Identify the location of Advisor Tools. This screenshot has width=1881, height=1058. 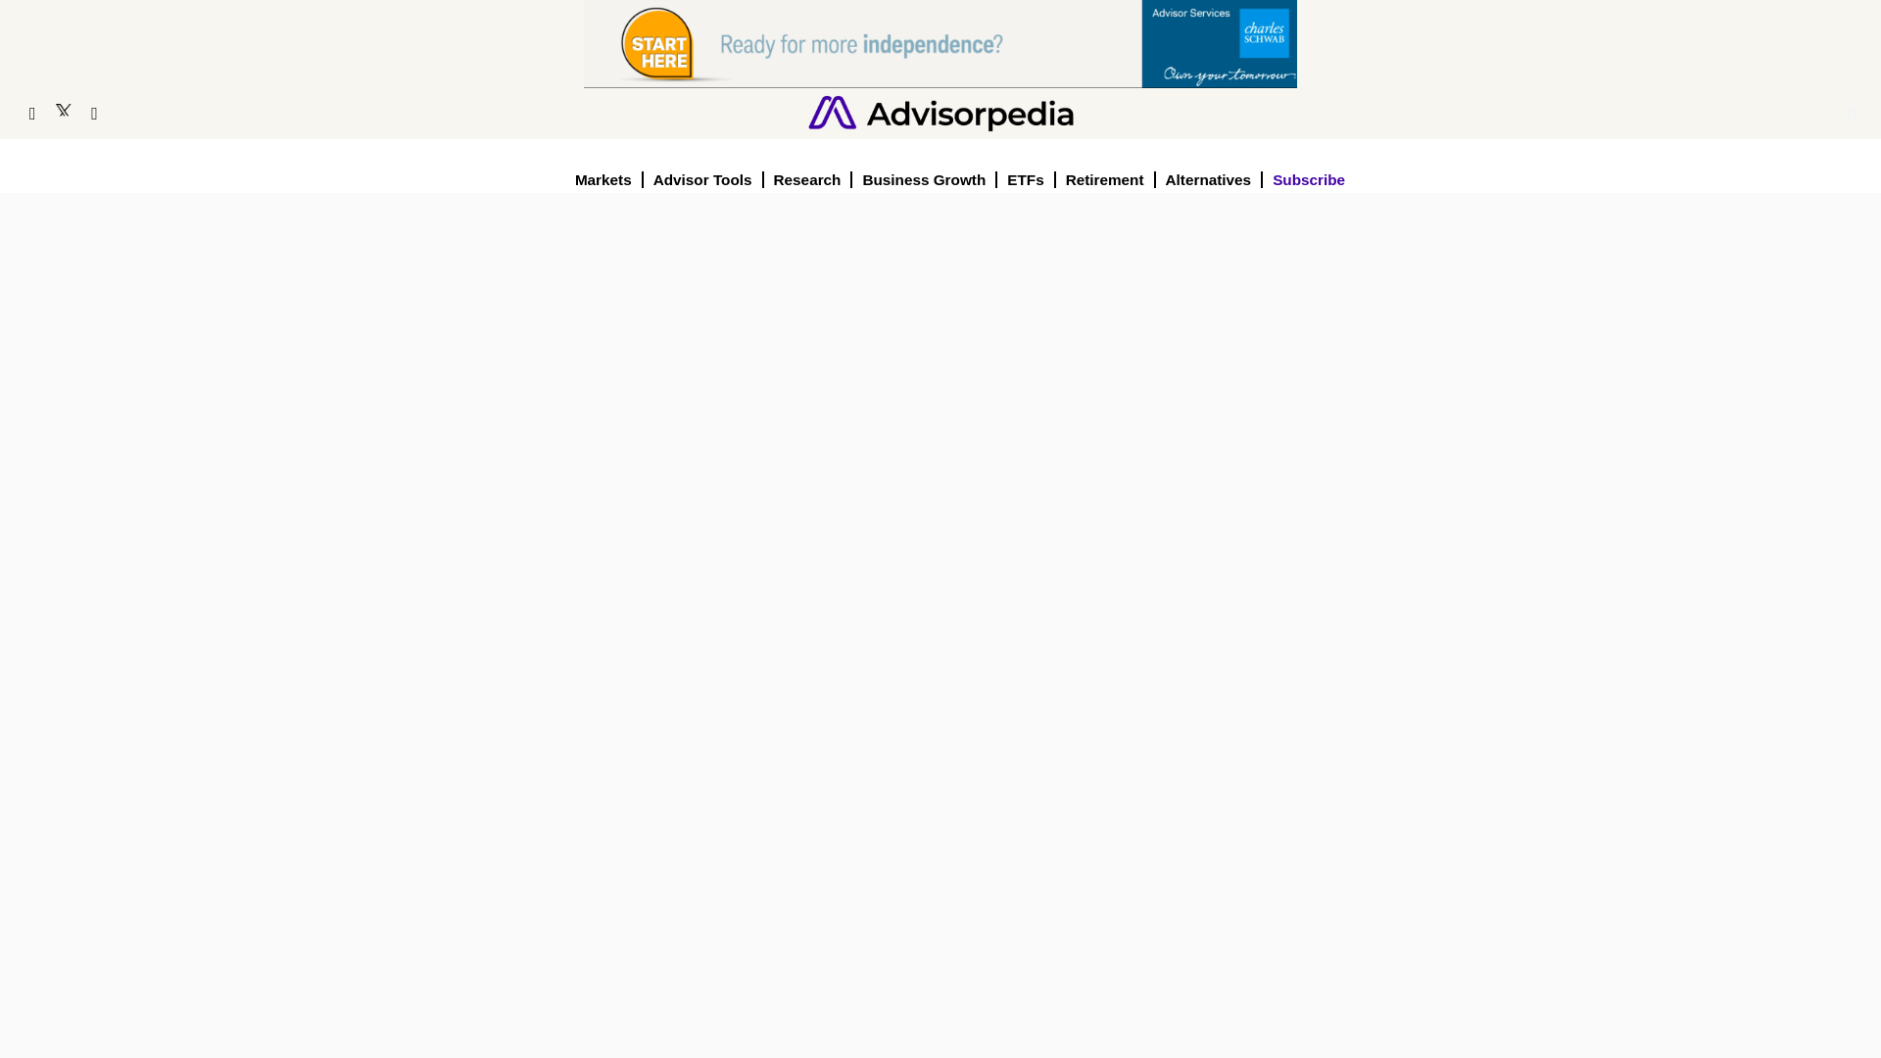
(703, 179).